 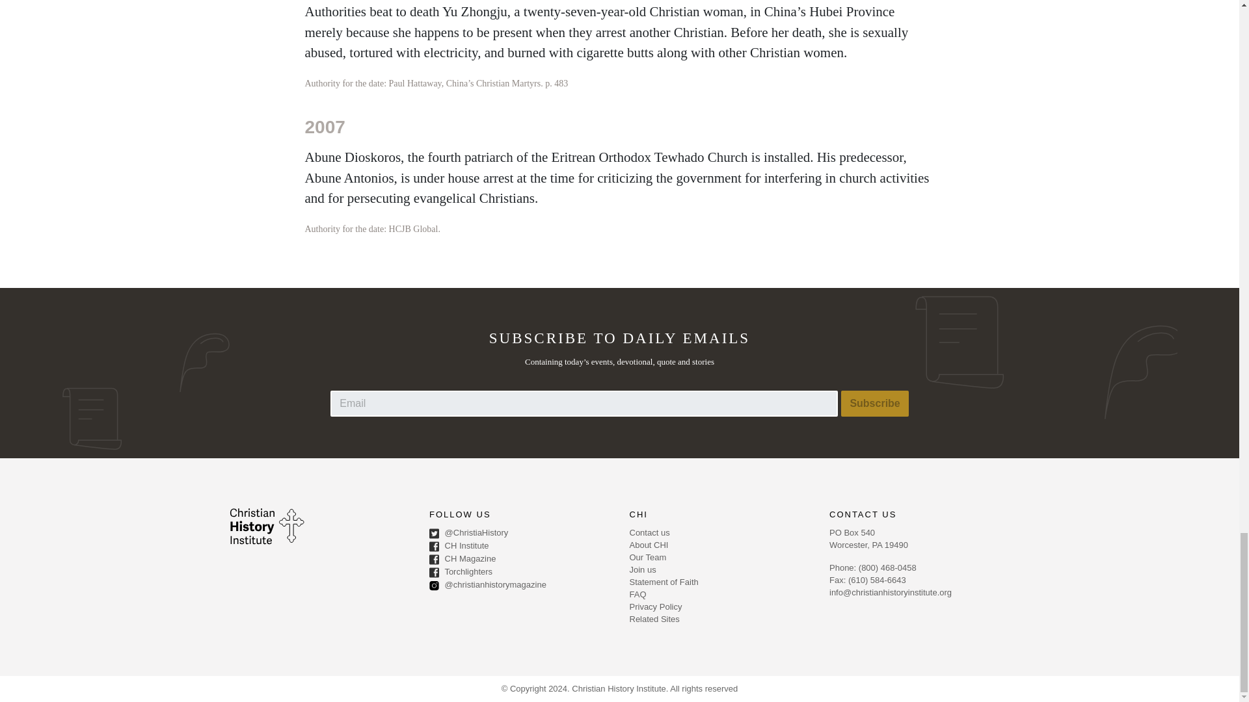 I want to click on Subscribe, so click(x=874, y=403).